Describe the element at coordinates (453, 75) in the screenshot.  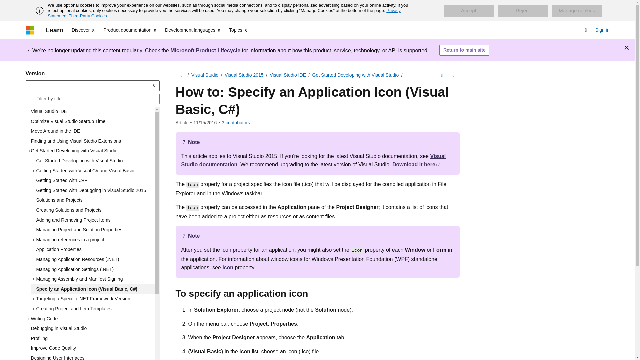
I see `More actions` at that location.